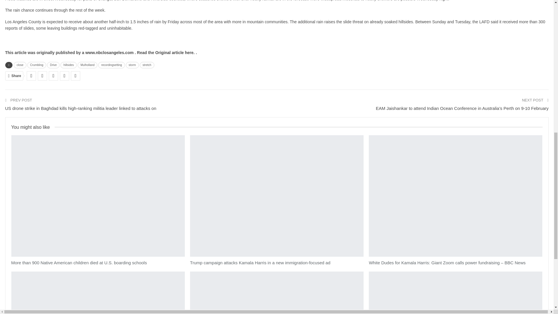 The height and width of the screenshot is (314, 558). I want to click on recordingsetting, so click(111, 65).